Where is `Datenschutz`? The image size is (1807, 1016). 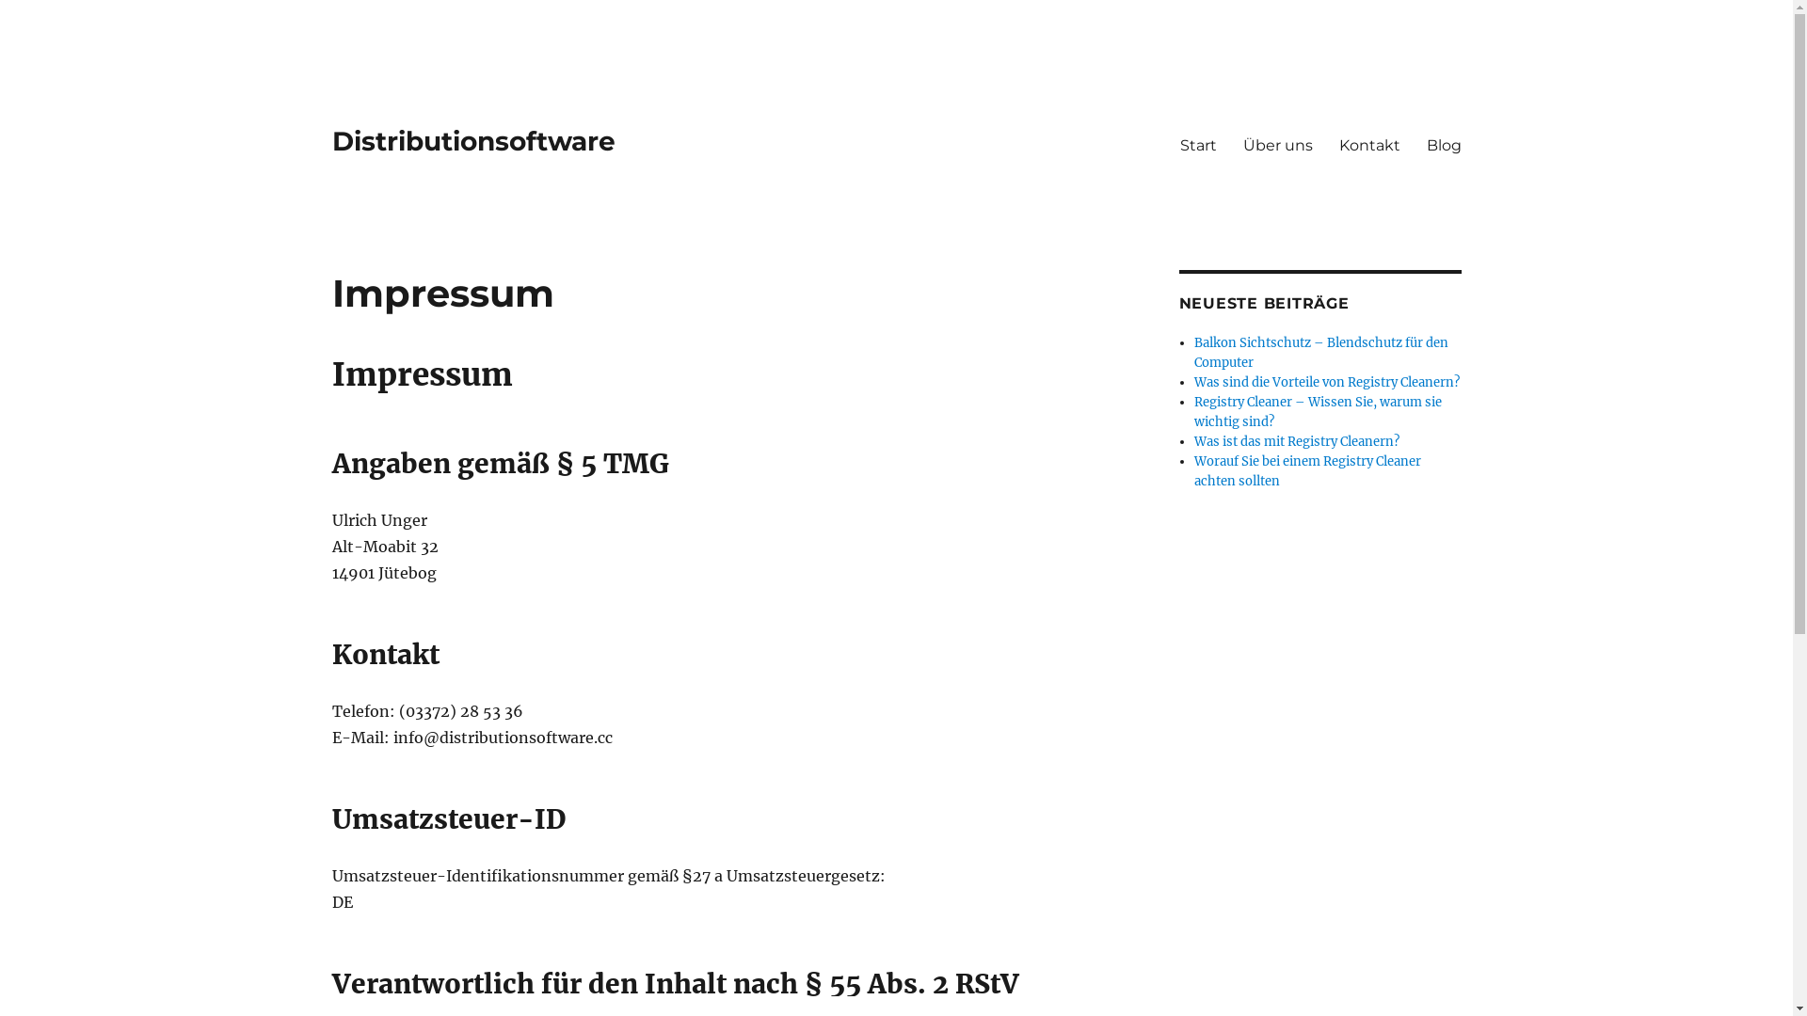 Datenschutz is located at coordinates (824, 960).